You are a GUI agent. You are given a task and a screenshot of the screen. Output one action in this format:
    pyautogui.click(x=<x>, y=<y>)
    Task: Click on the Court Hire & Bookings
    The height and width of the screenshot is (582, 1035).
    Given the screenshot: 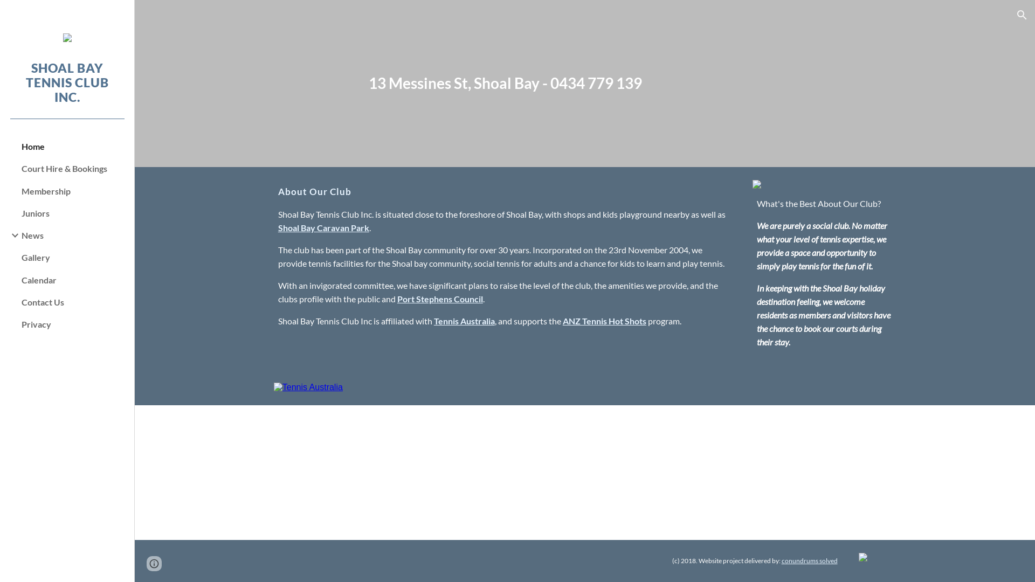 What is the action you would take?
    pyautogui.click(x=73, y=168)
    